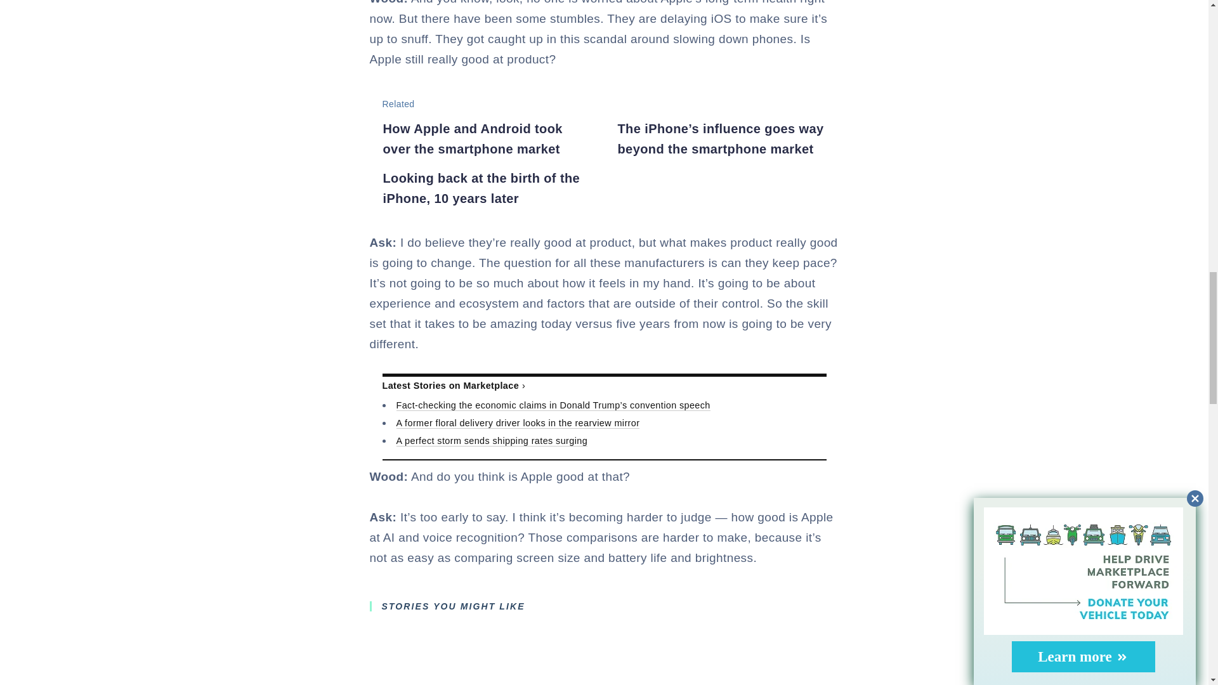 The image size is (1218, 685). Describe the element at coordinates (604, 684) in the screenshot. I see `Is Apple late to embrace AI or right on time?` at that location.